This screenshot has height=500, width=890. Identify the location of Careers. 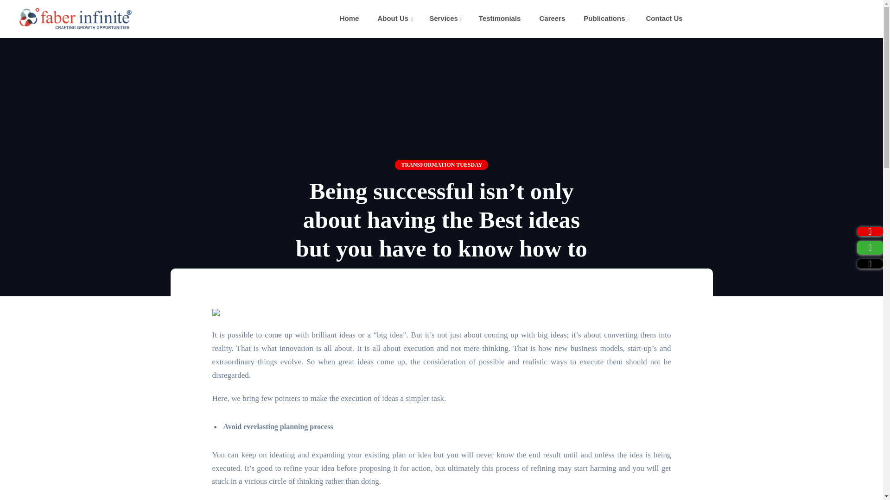
(552, 19).